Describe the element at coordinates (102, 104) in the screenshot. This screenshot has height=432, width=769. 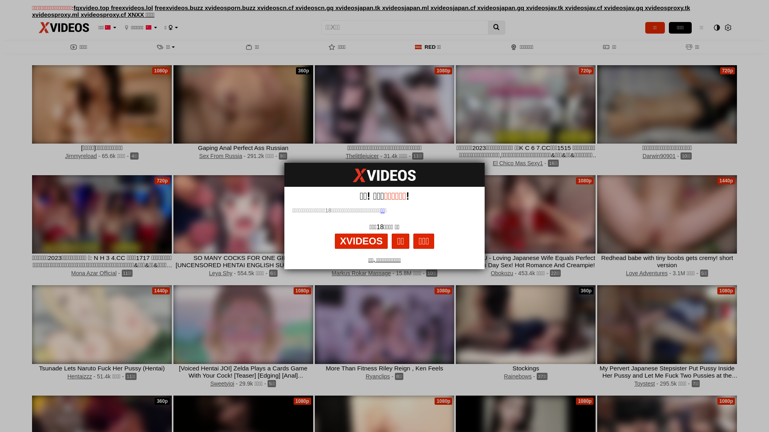
I see `1080p` at that location.